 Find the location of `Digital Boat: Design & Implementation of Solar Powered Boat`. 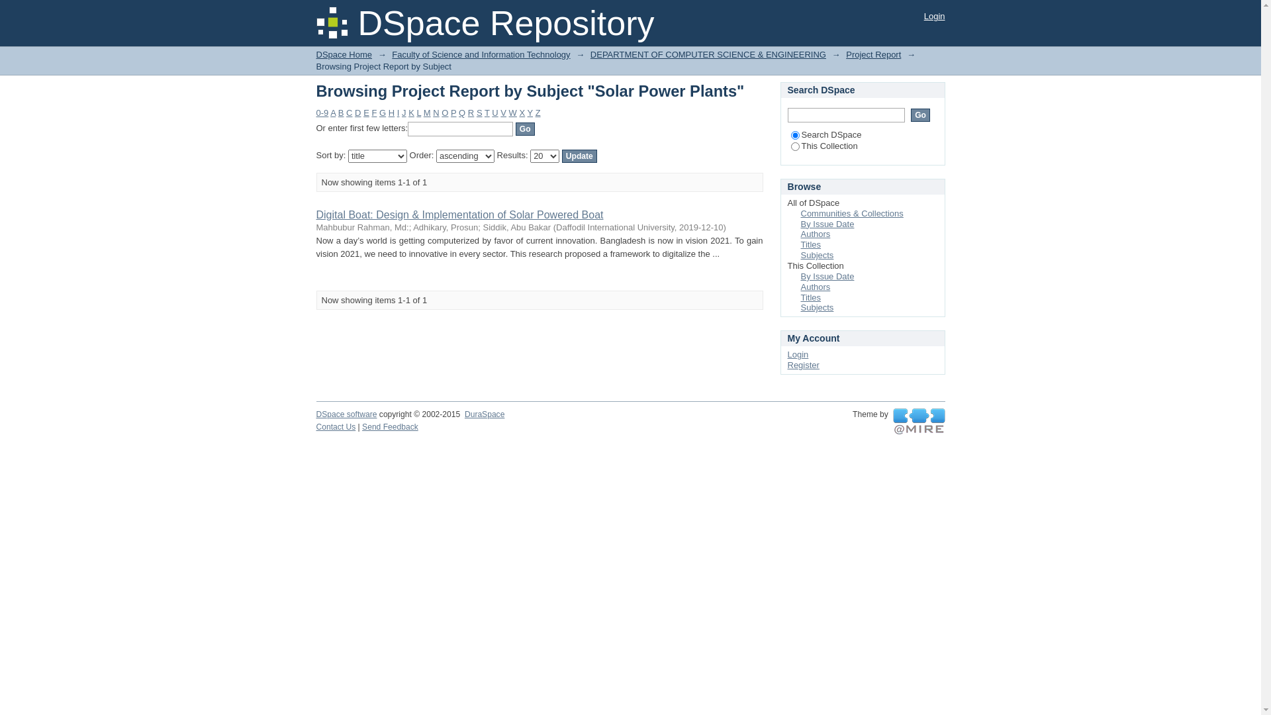

Digital Boat: Design & Implementation of Solar Powered Boat is located at coordinates (460, 215).